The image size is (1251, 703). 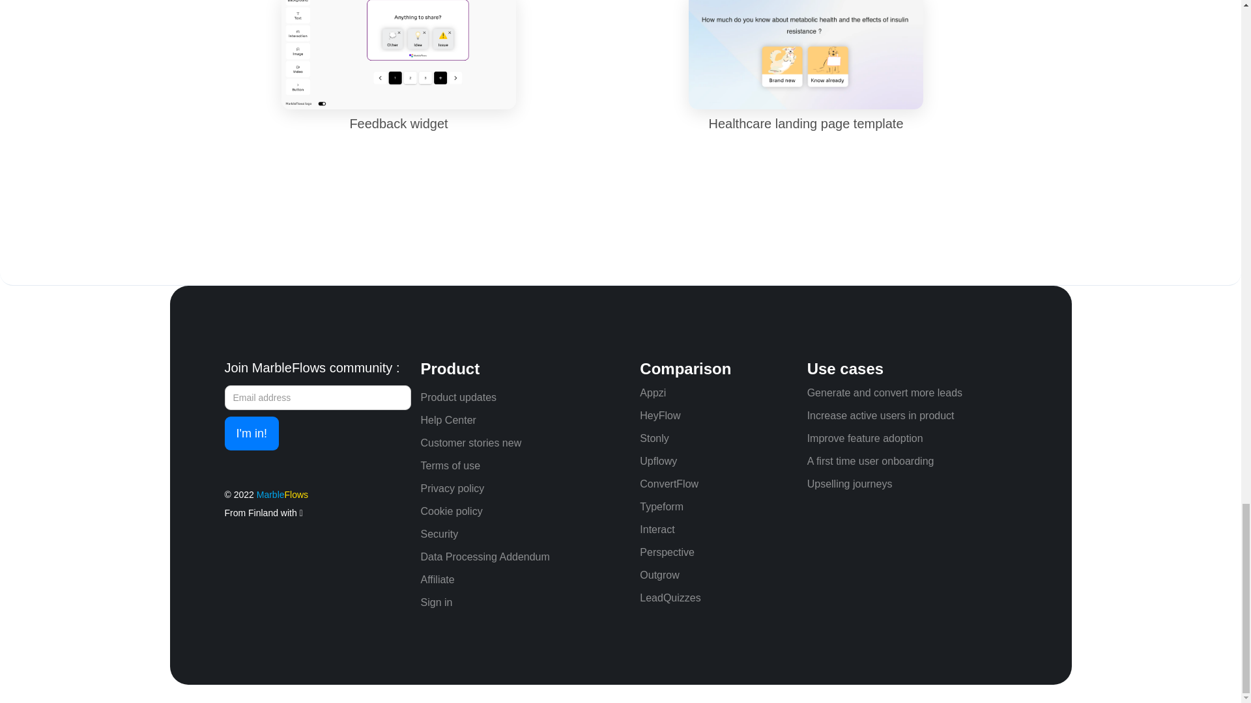 I want to click on Sign in, so click(x=525, y=602).